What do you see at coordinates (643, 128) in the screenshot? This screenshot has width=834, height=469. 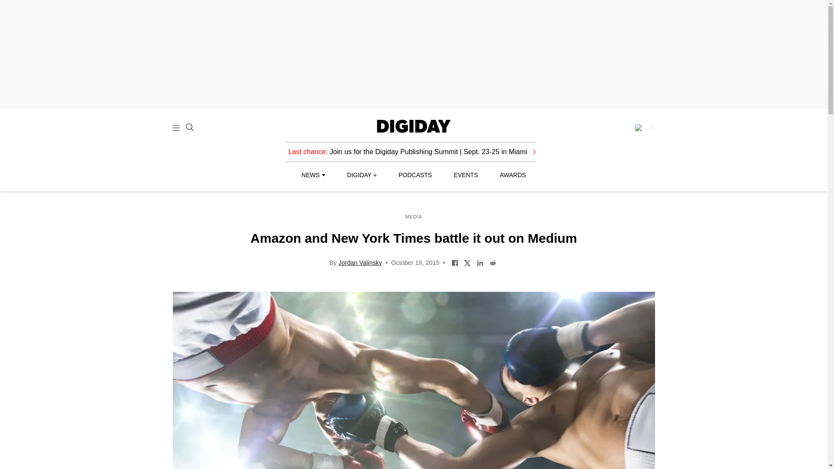 I see `Subscribe` at bounding box center [643, 128].